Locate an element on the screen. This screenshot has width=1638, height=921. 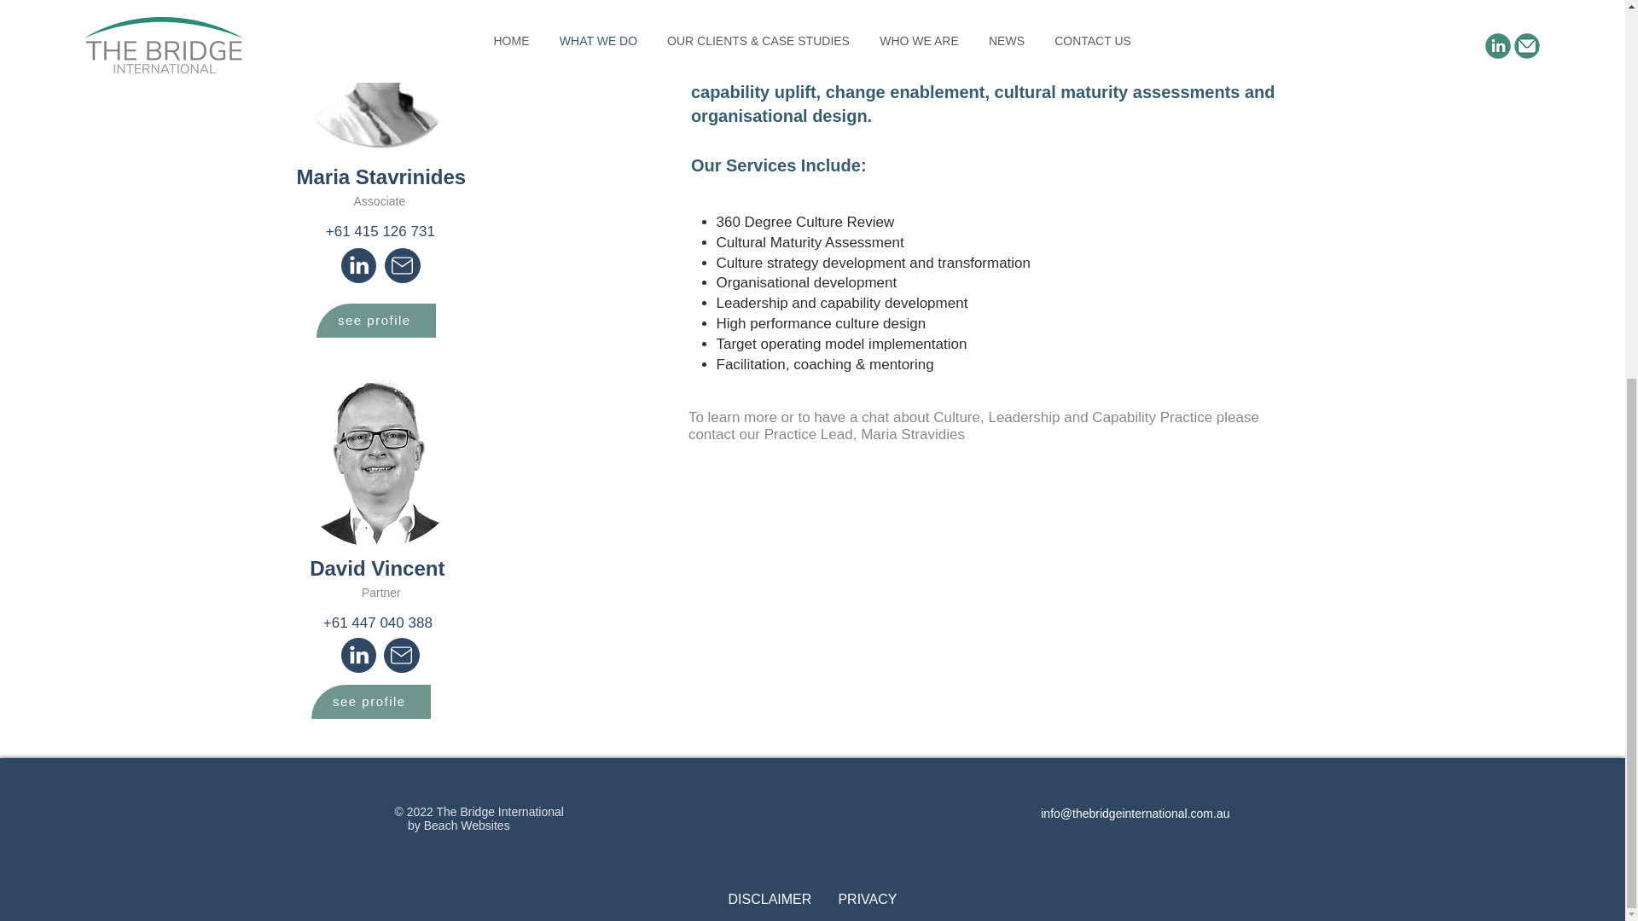
Embedded Content is located at coordinates (824, 813).